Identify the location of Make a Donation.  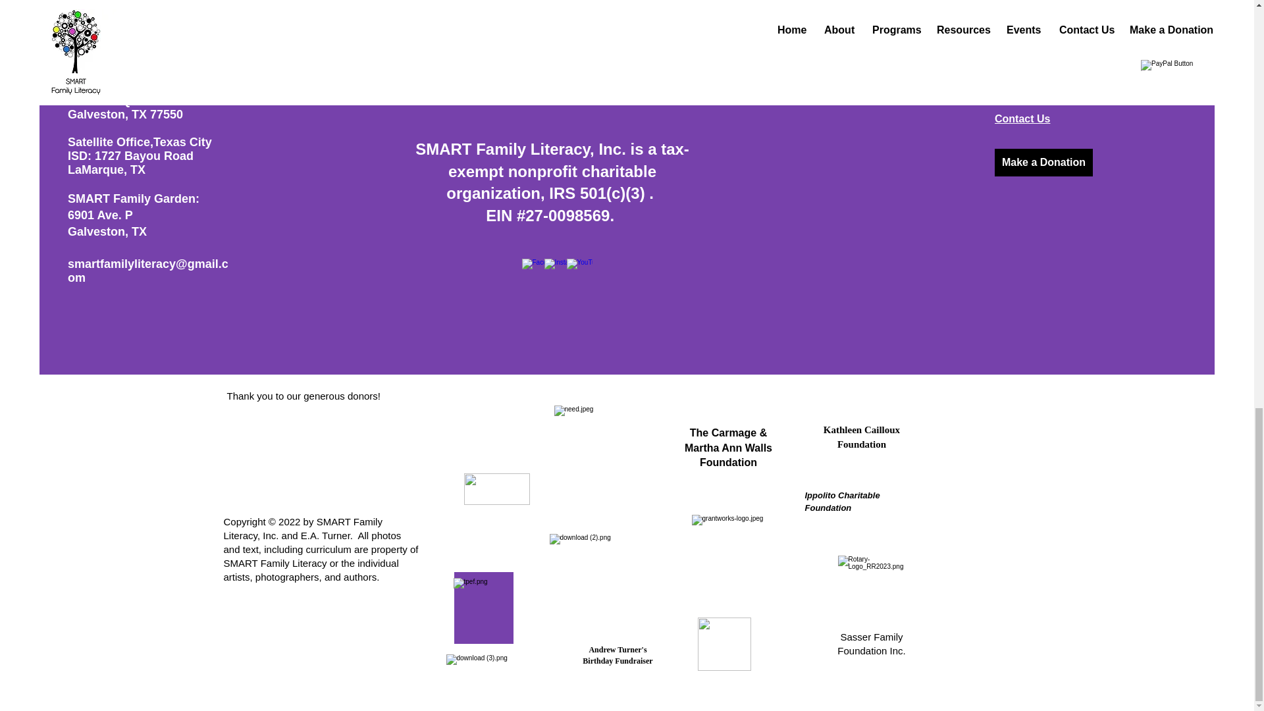
(1044, 162).